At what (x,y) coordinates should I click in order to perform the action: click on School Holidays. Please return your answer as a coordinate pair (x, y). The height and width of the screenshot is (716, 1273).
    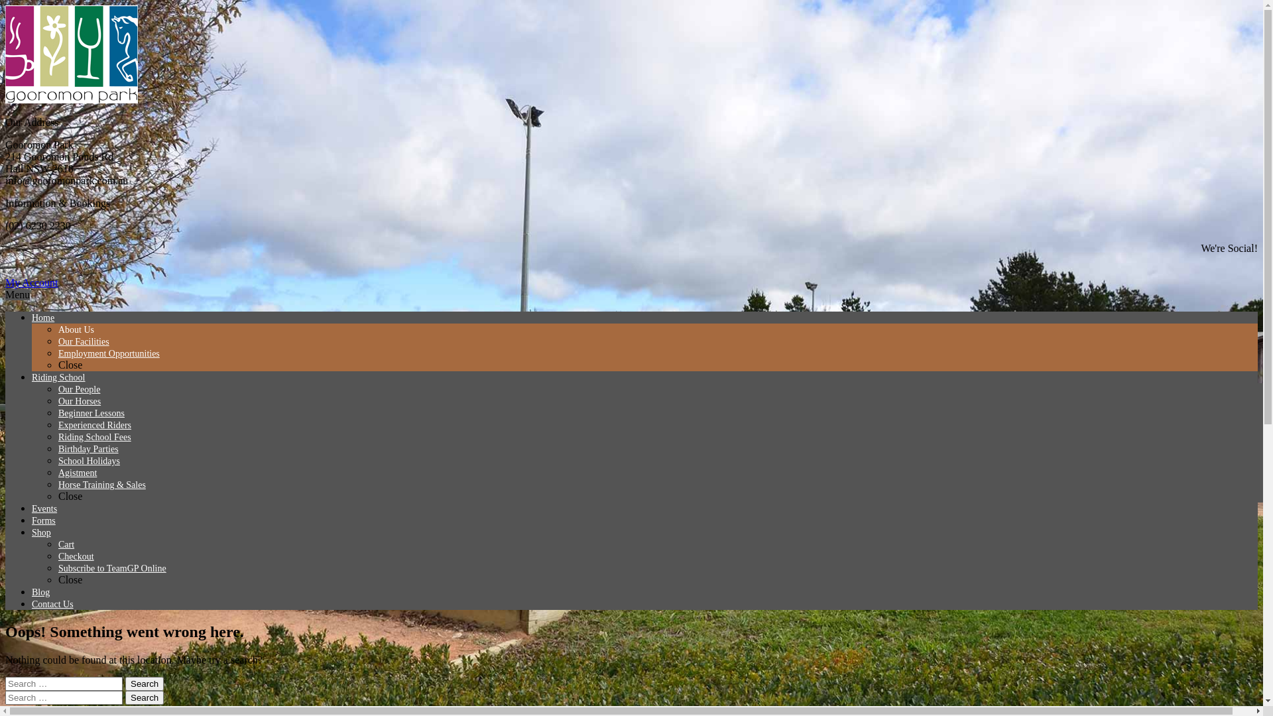
    Looking at the image, I should click on (89, 461).